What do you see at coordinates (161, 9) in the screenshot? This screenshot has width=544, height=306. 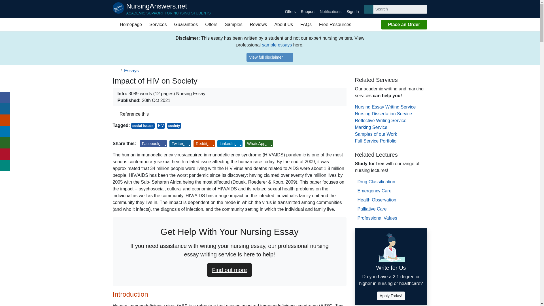 I see `Homepage` at bounding box center [161, 9].